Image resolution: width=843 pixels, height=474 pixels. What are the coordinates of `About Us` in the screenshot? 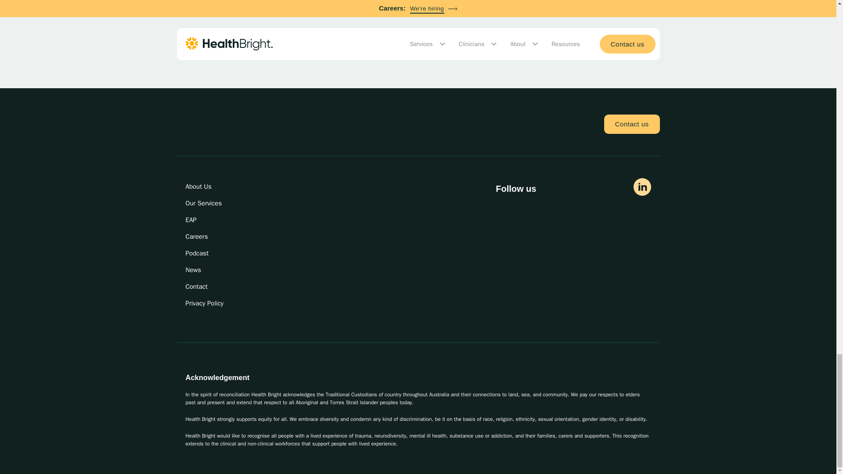 It's located at (211, 186).